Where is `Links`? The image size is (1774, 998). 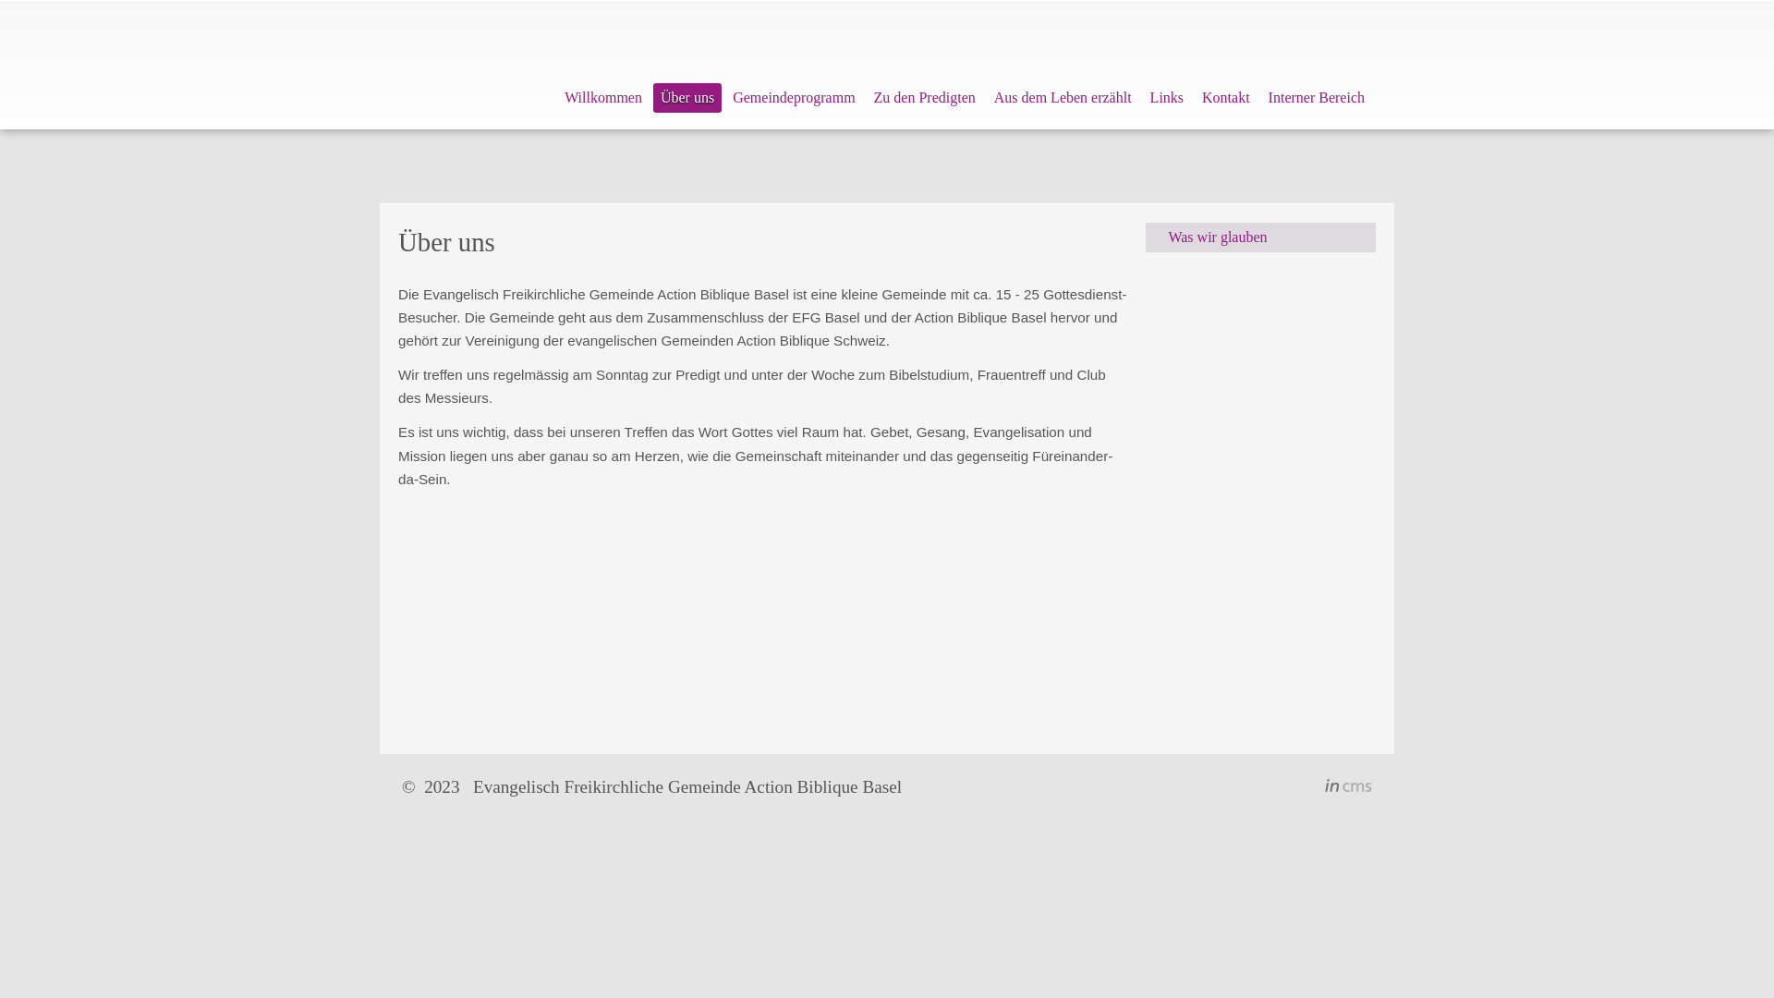
Links is located at coordinates (1167, 98).